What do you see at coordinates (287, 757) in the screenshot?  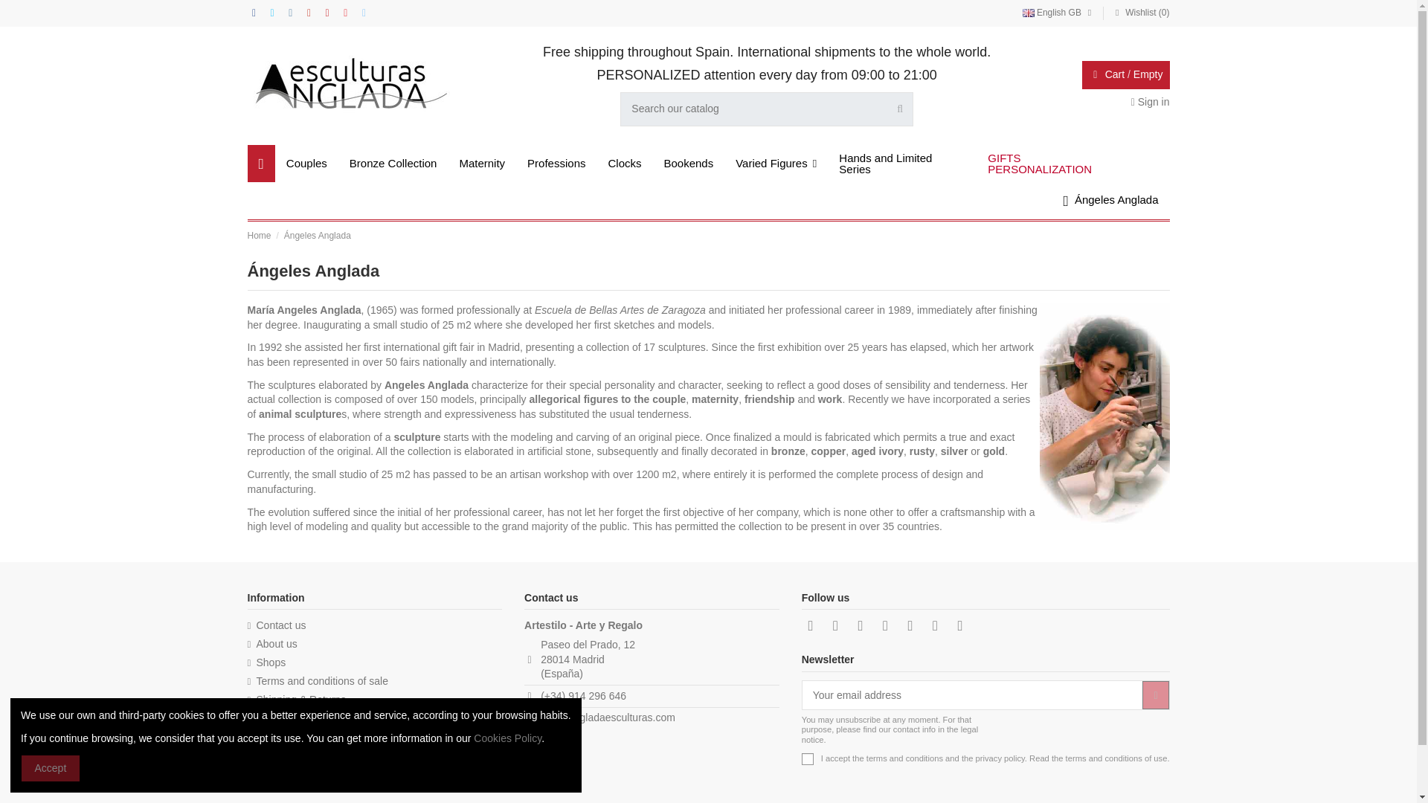 I see `Privacy policy of our Anglada Esculturas online store.` at bounding box center [287, 757].